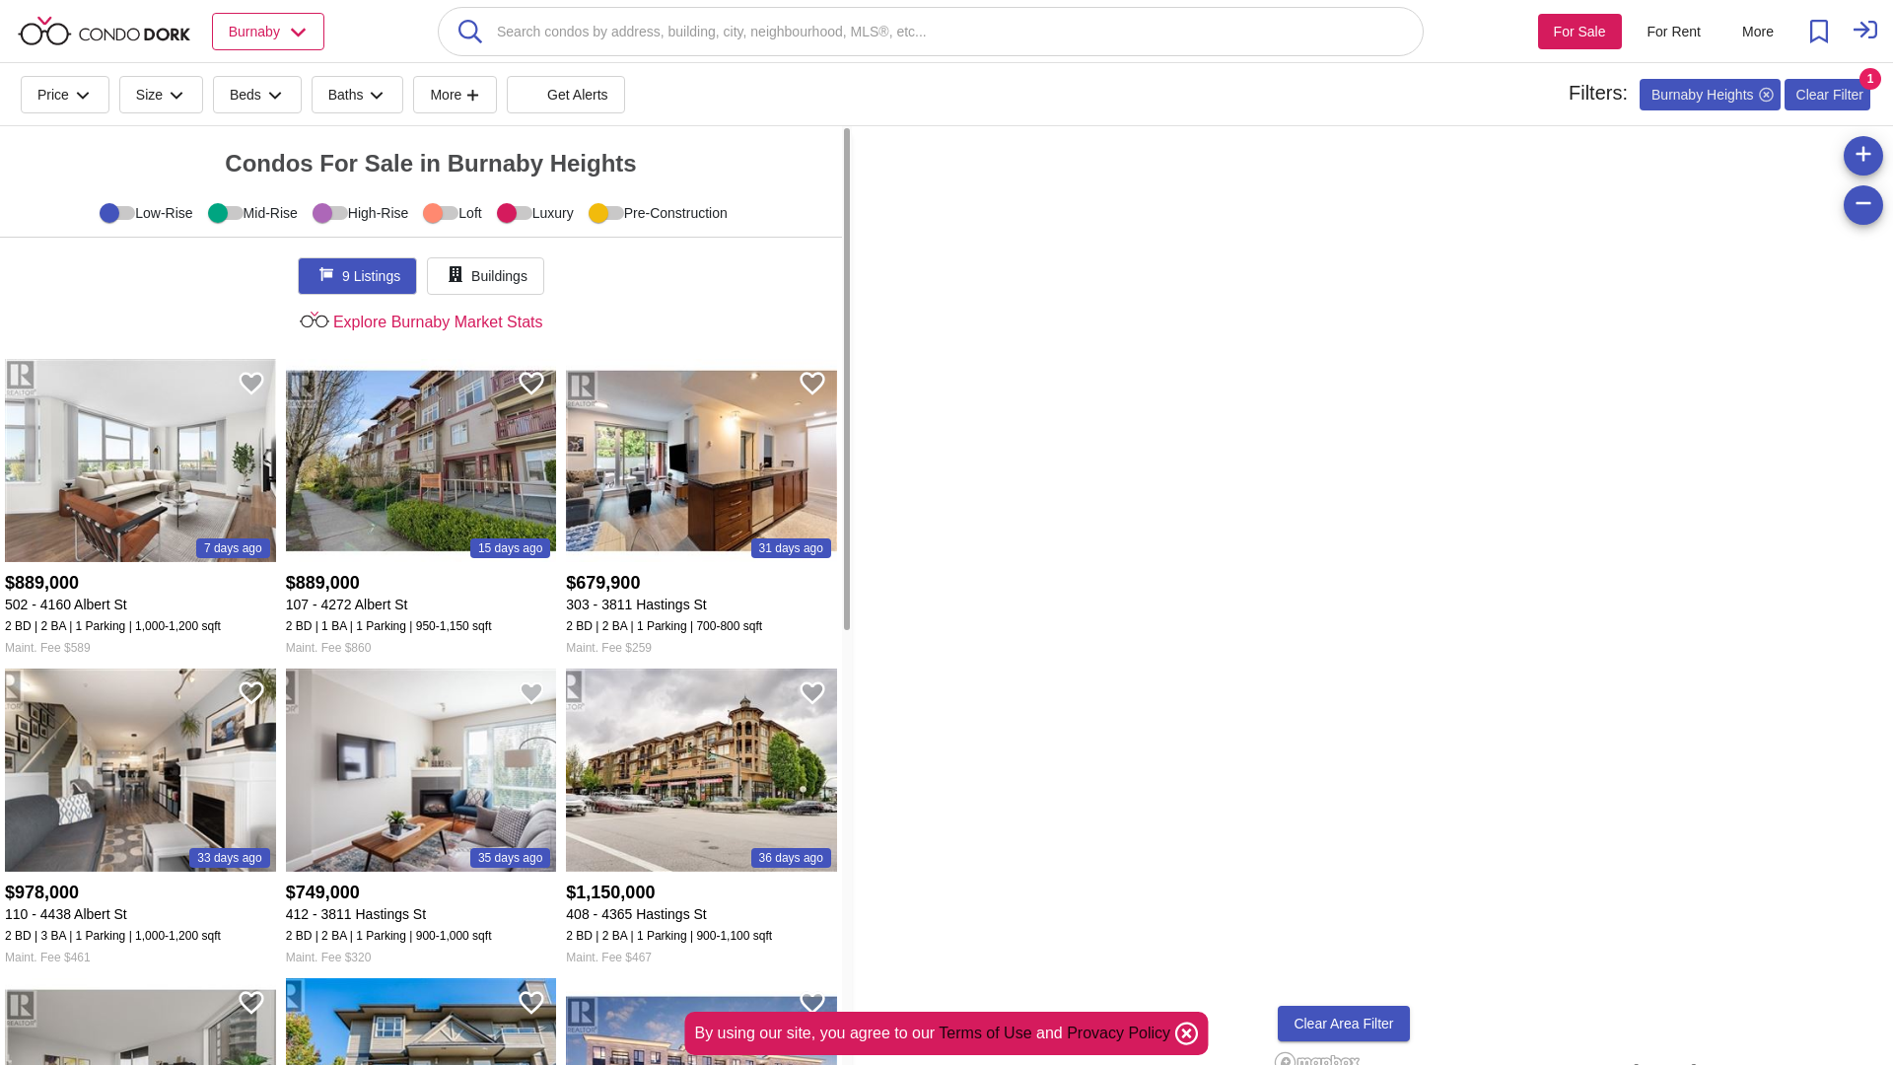 The image size is (1893, 1065). Describe the element at coordinates (268, 30) in the screenshot. I see `Burnaby` at that location.